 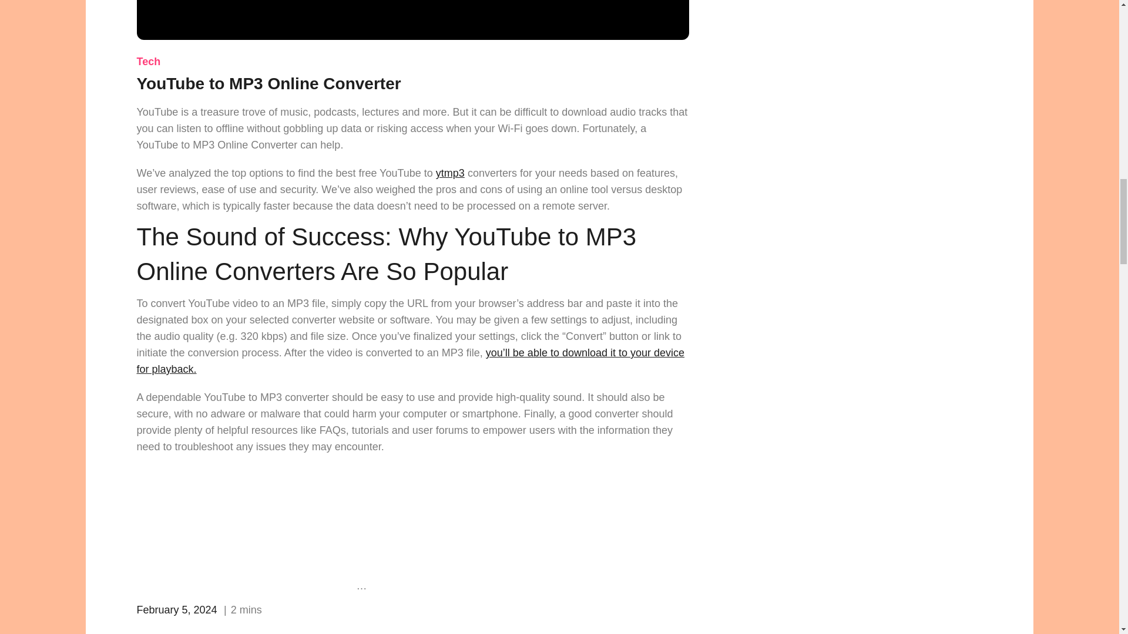 What do you see at coordinates (268, 83) in the screenshot?
I see `YouTube to MP3 Online Converter` at bounding box center [268, 83].